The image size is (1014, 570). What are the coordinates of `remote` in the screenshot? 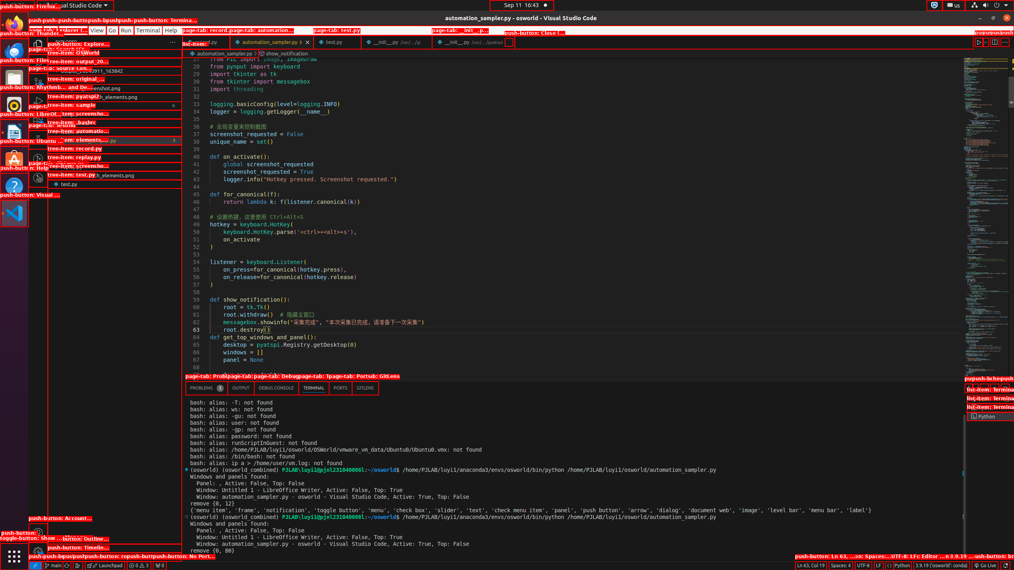 It's located at (35, 566).